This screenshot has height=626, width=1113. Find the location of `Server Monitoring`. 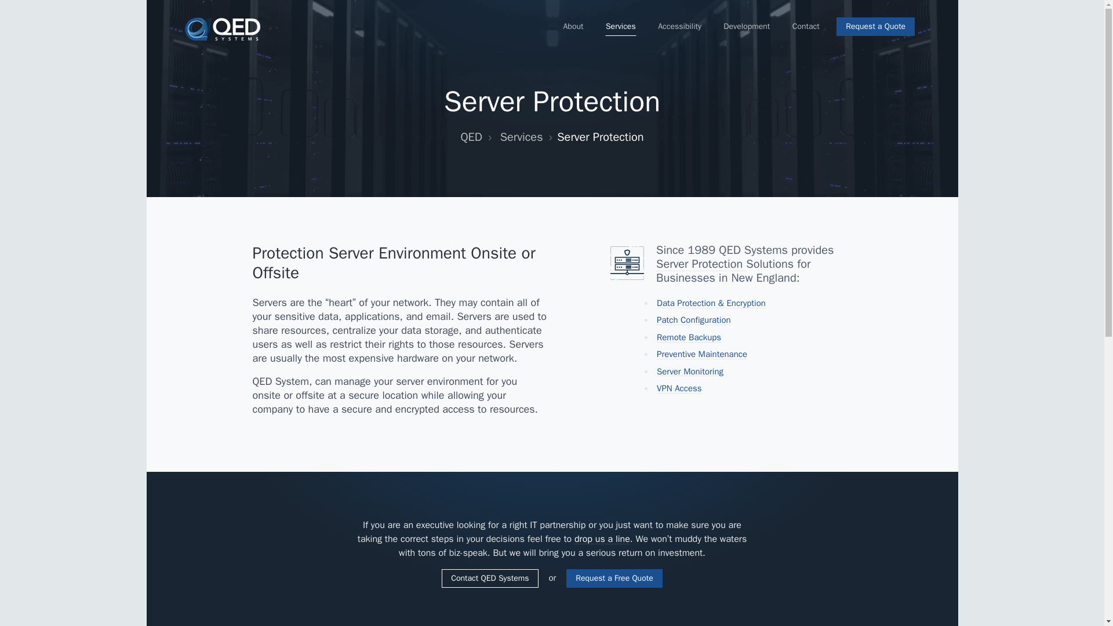

Server Monitoring is located at coordinates (690, 371).